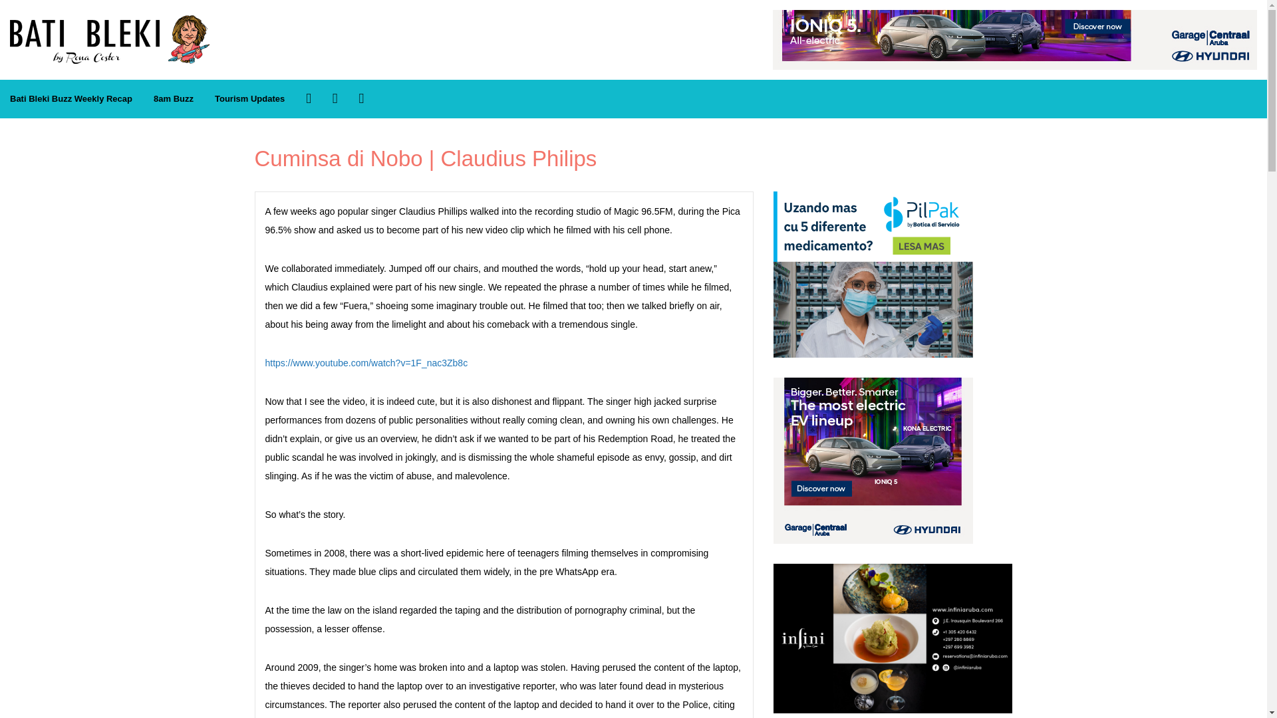 Image resolution: width=1277 pixels, height=718 pixels. I want to click on Bati Bleki Buzz Weekly Recap, so click(71, 99).